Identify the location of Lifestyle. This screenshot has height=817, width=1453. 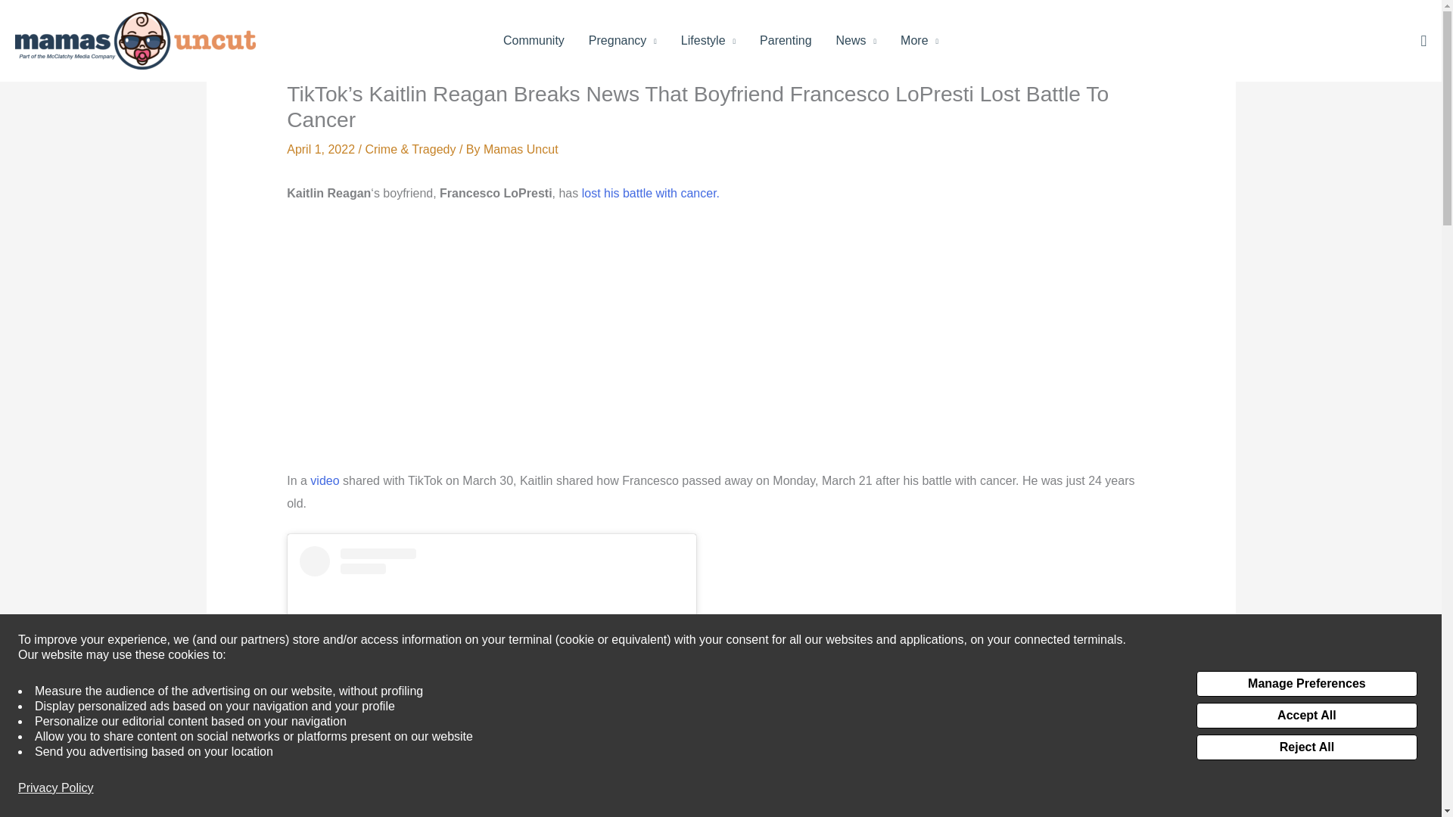
(708, 41).